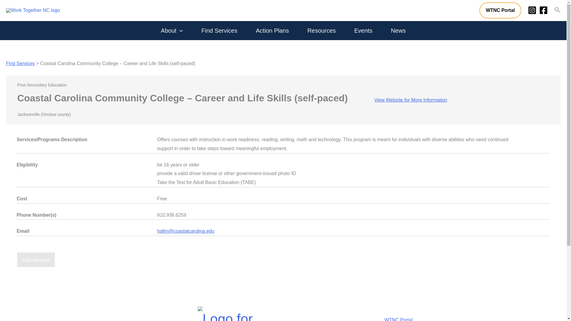 The width and height of the screenshot is (571, 321). What do you see at coordinates (272, 31) in the screenshot?
I see `Action Plans` at bounding box center [272, 31].